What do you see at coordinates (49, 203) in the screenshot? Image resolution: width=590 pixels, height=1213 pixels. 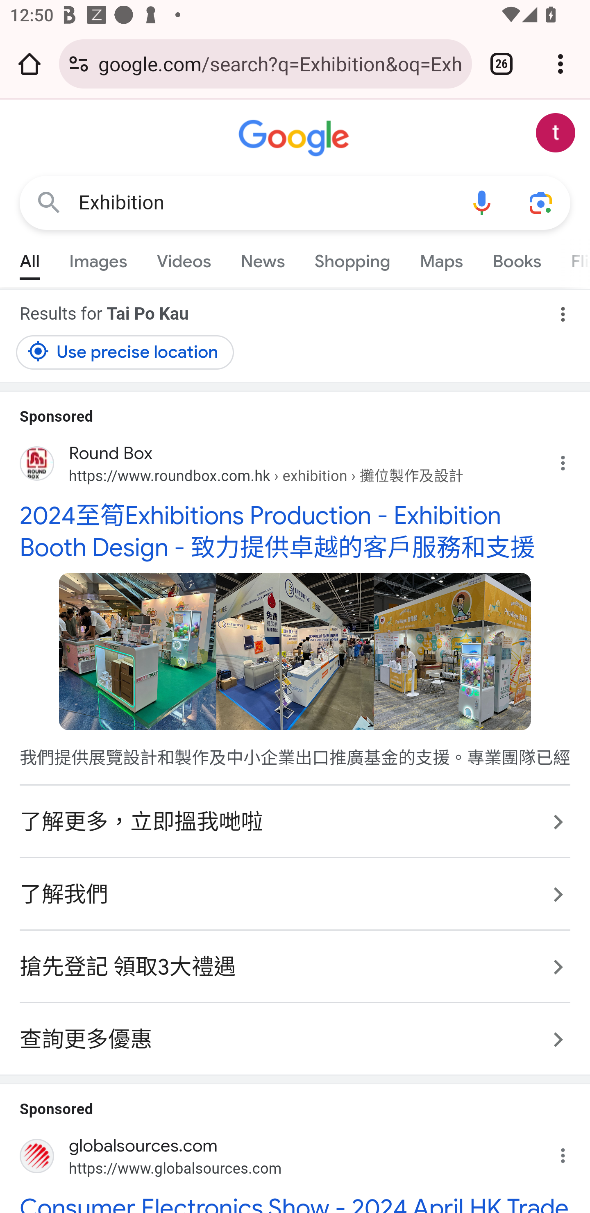 I see `Google Search` at bounding box center [49, 203].